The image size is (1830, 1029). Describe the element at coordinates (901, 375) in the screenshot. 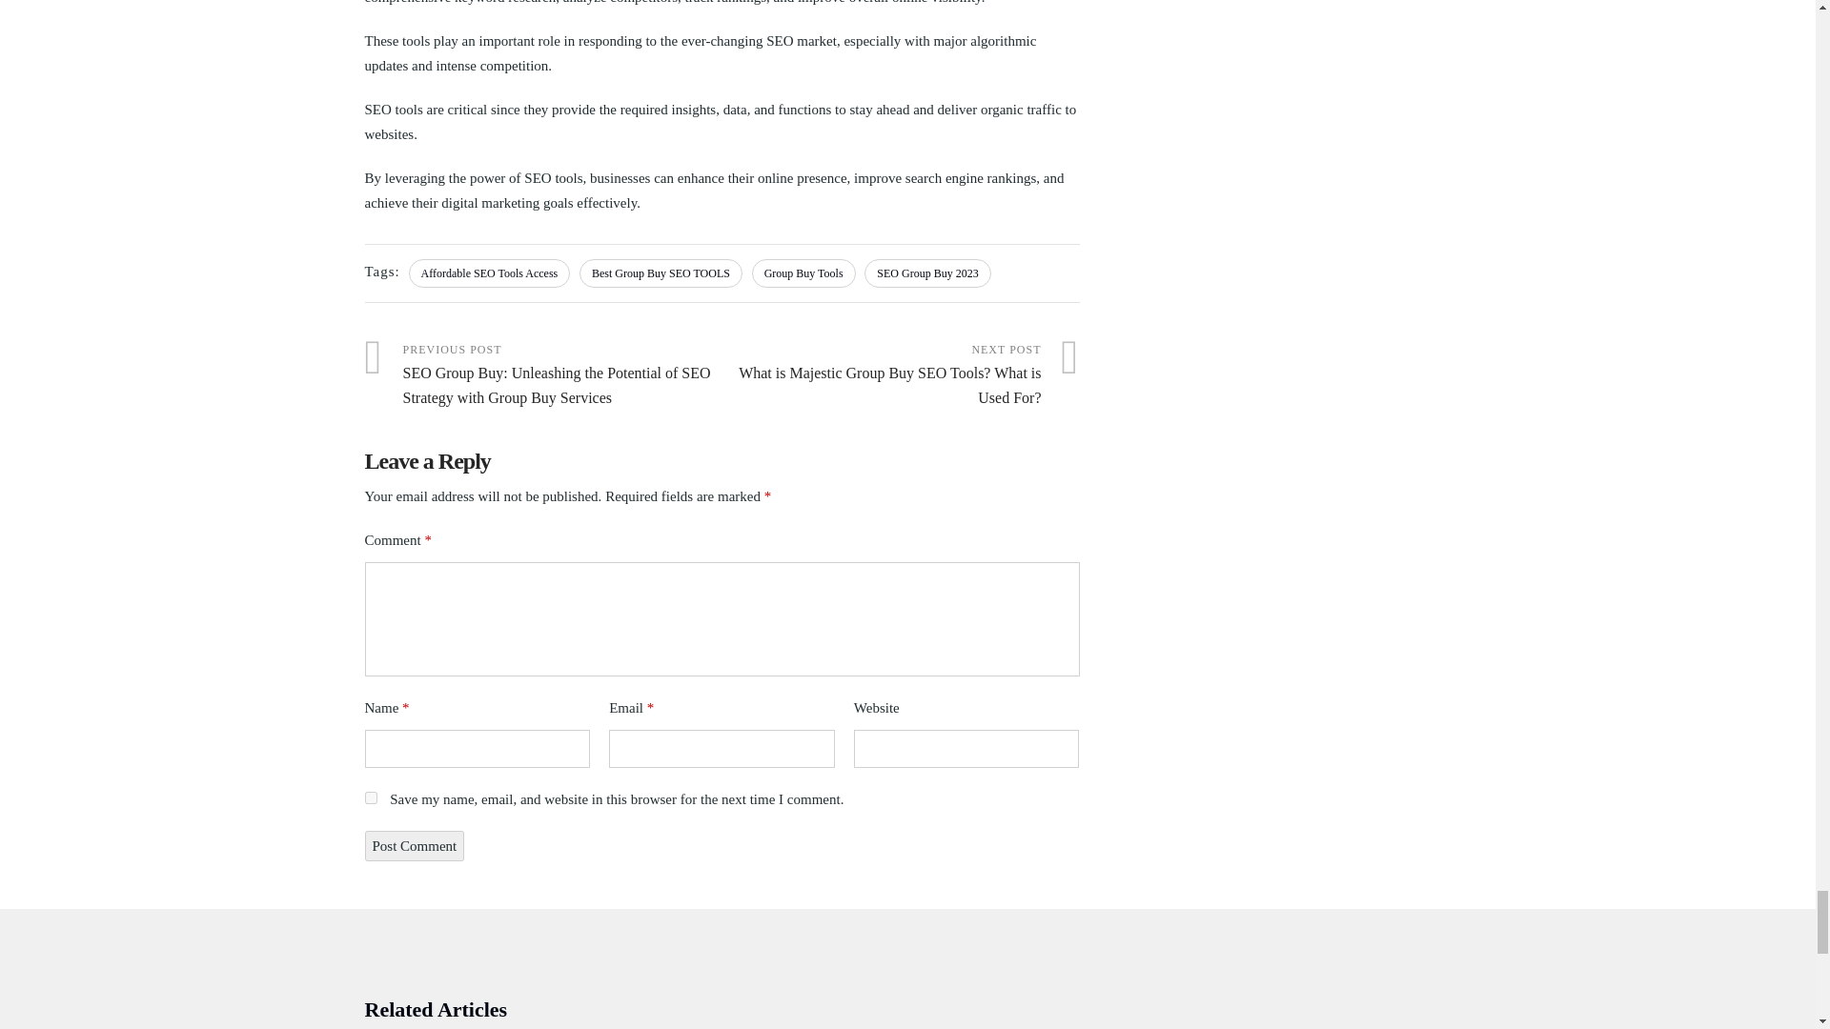

I see `What is Majestic Group Buy SEO Tools? What is Used For?` at that location.